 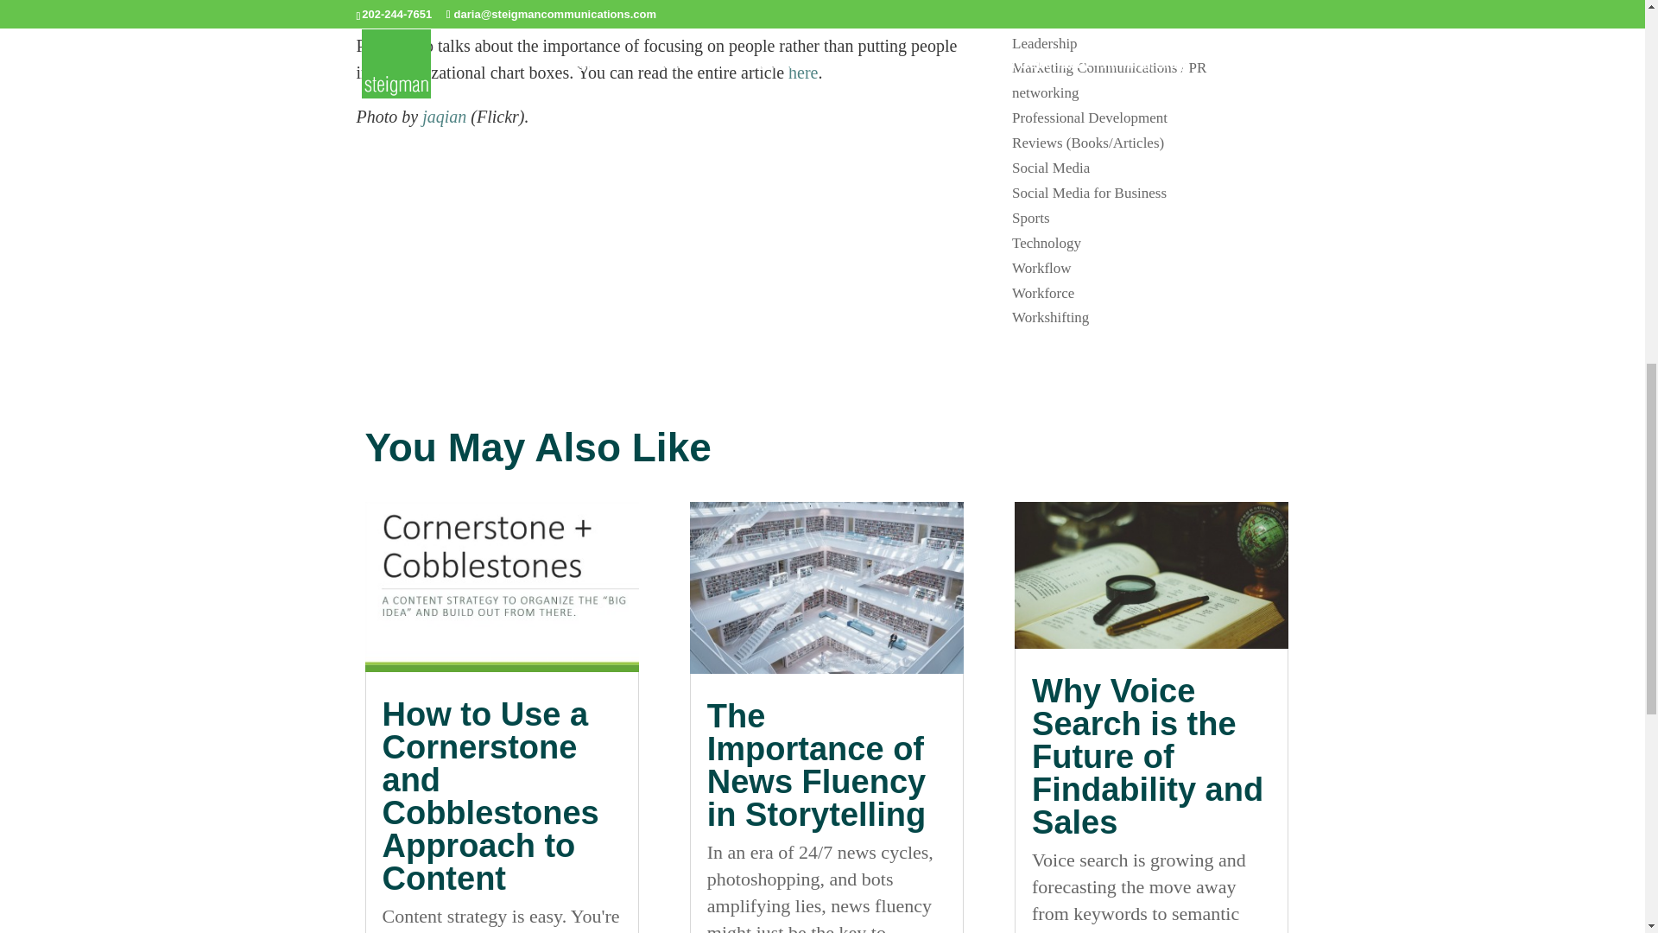 I want to click on networking, so click(x=1045, y=92).